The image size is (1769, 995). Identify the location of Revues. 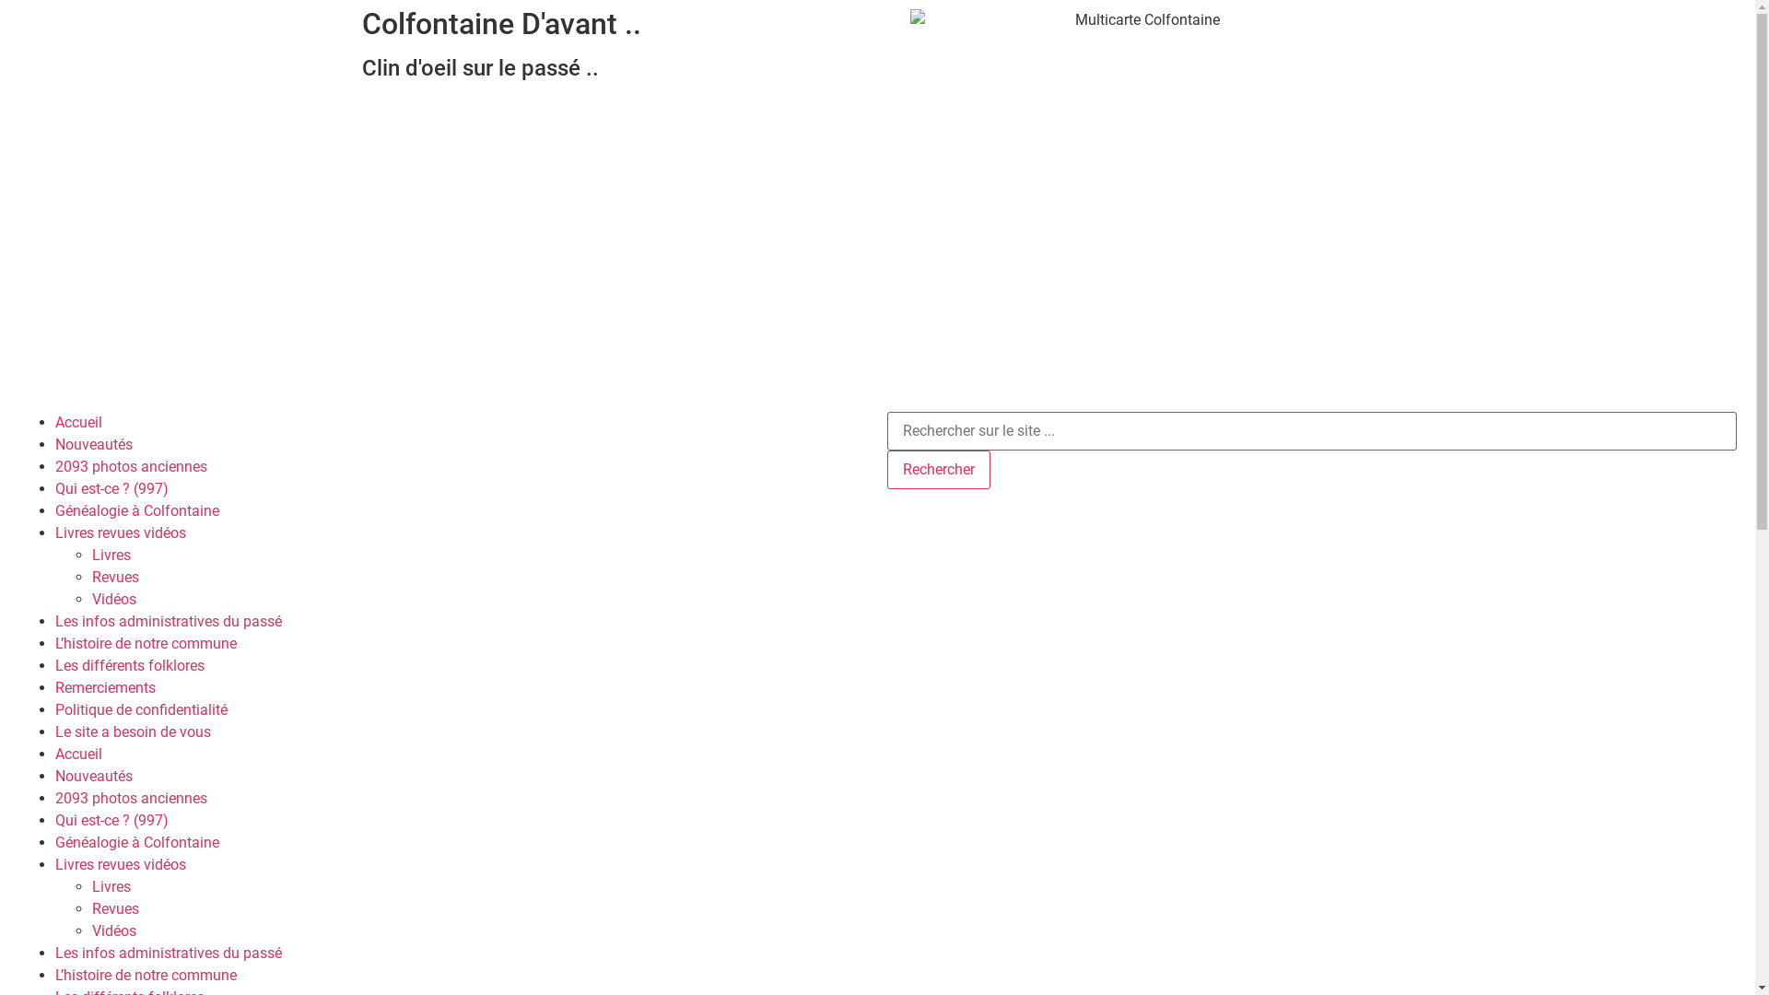
(116, 577).